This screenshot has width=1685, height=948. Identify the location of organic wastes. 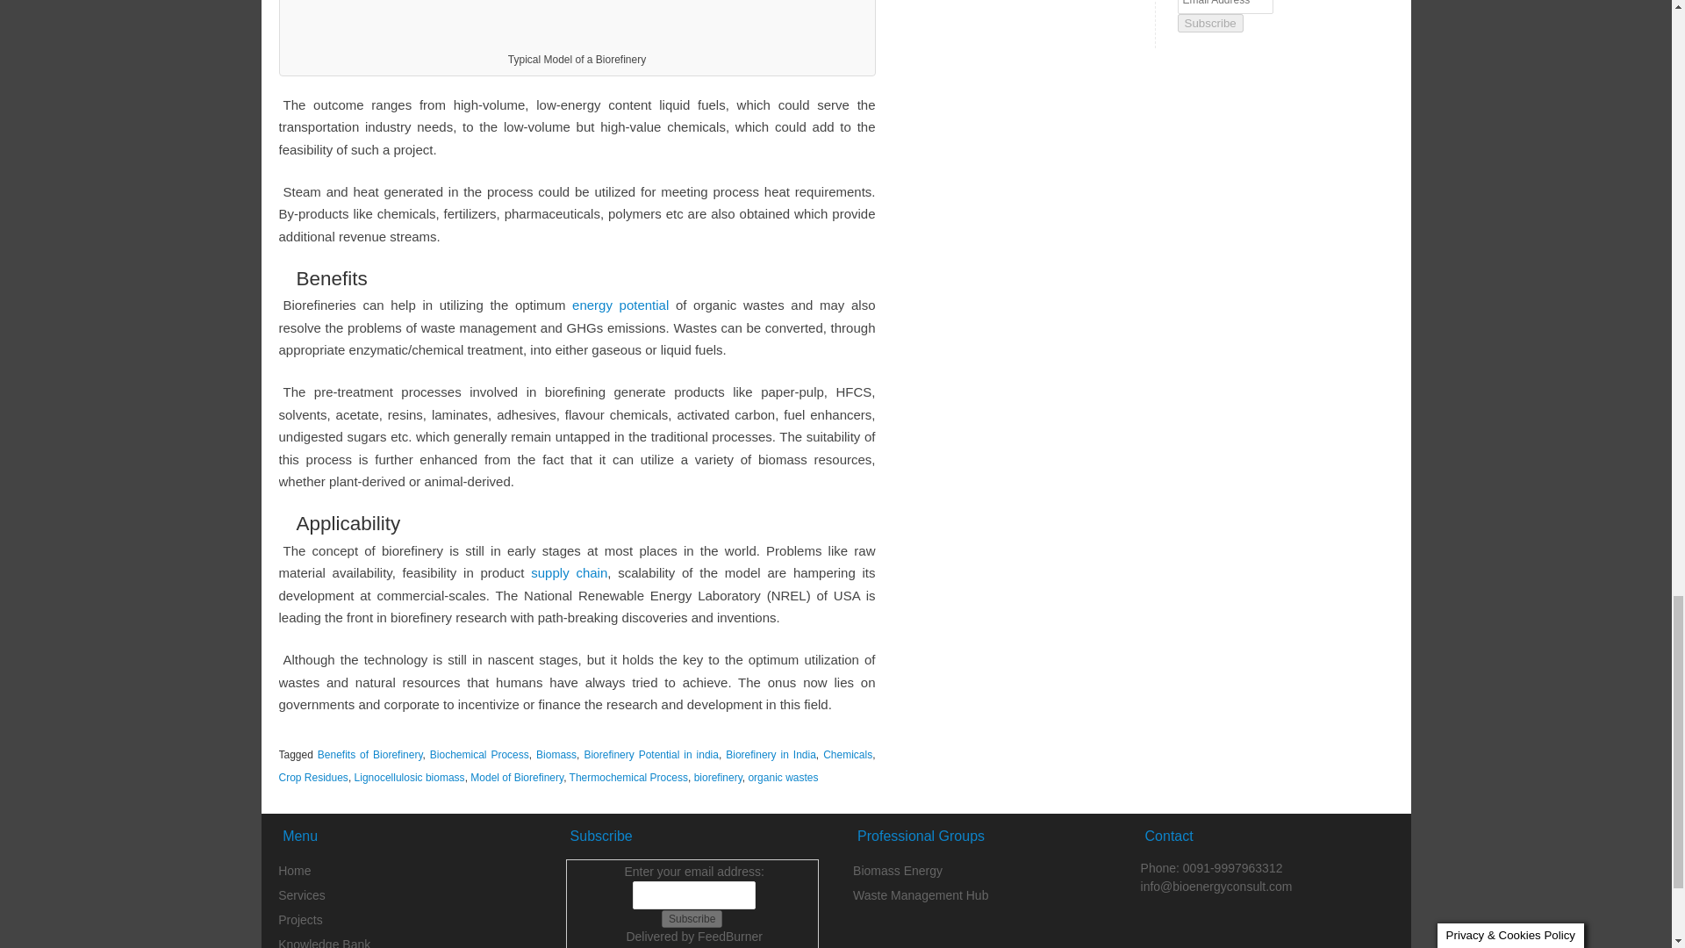
(783, 778).